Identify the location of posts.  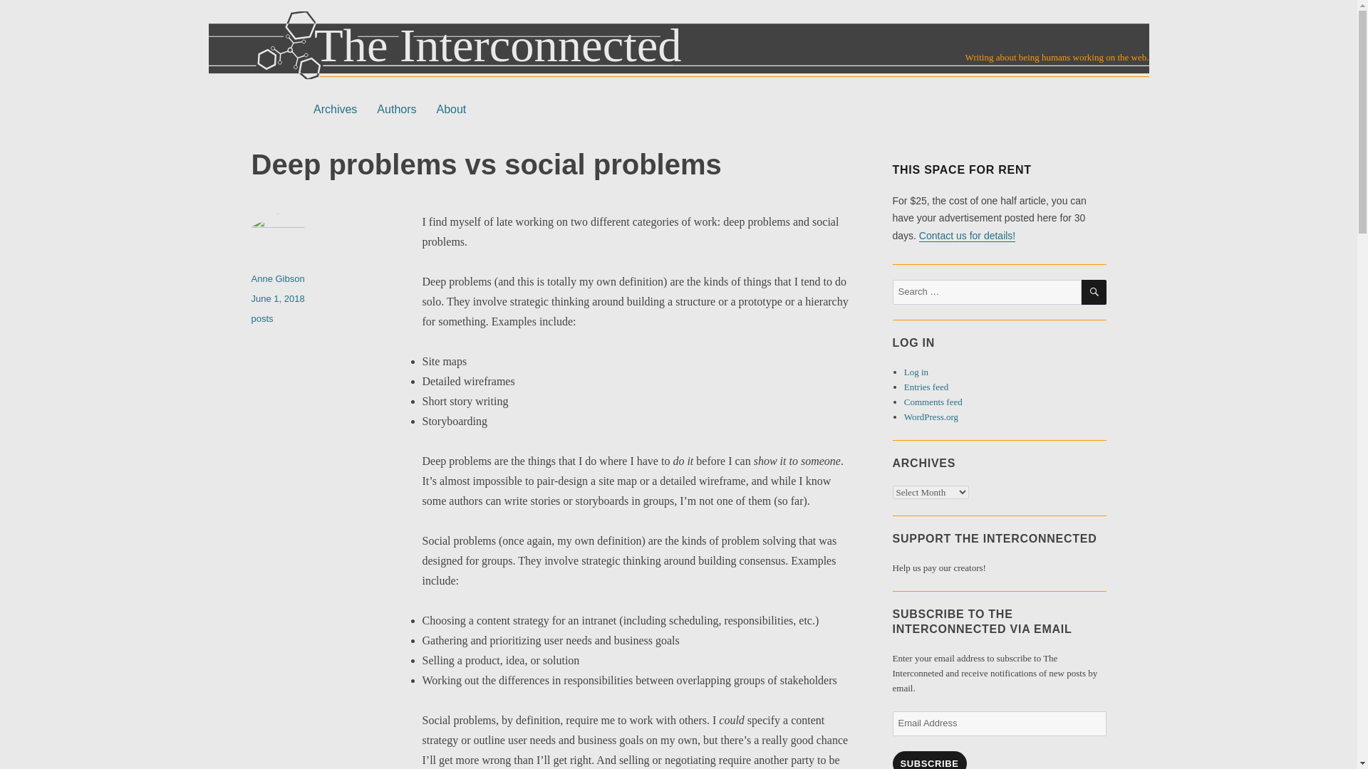
(261, 318).